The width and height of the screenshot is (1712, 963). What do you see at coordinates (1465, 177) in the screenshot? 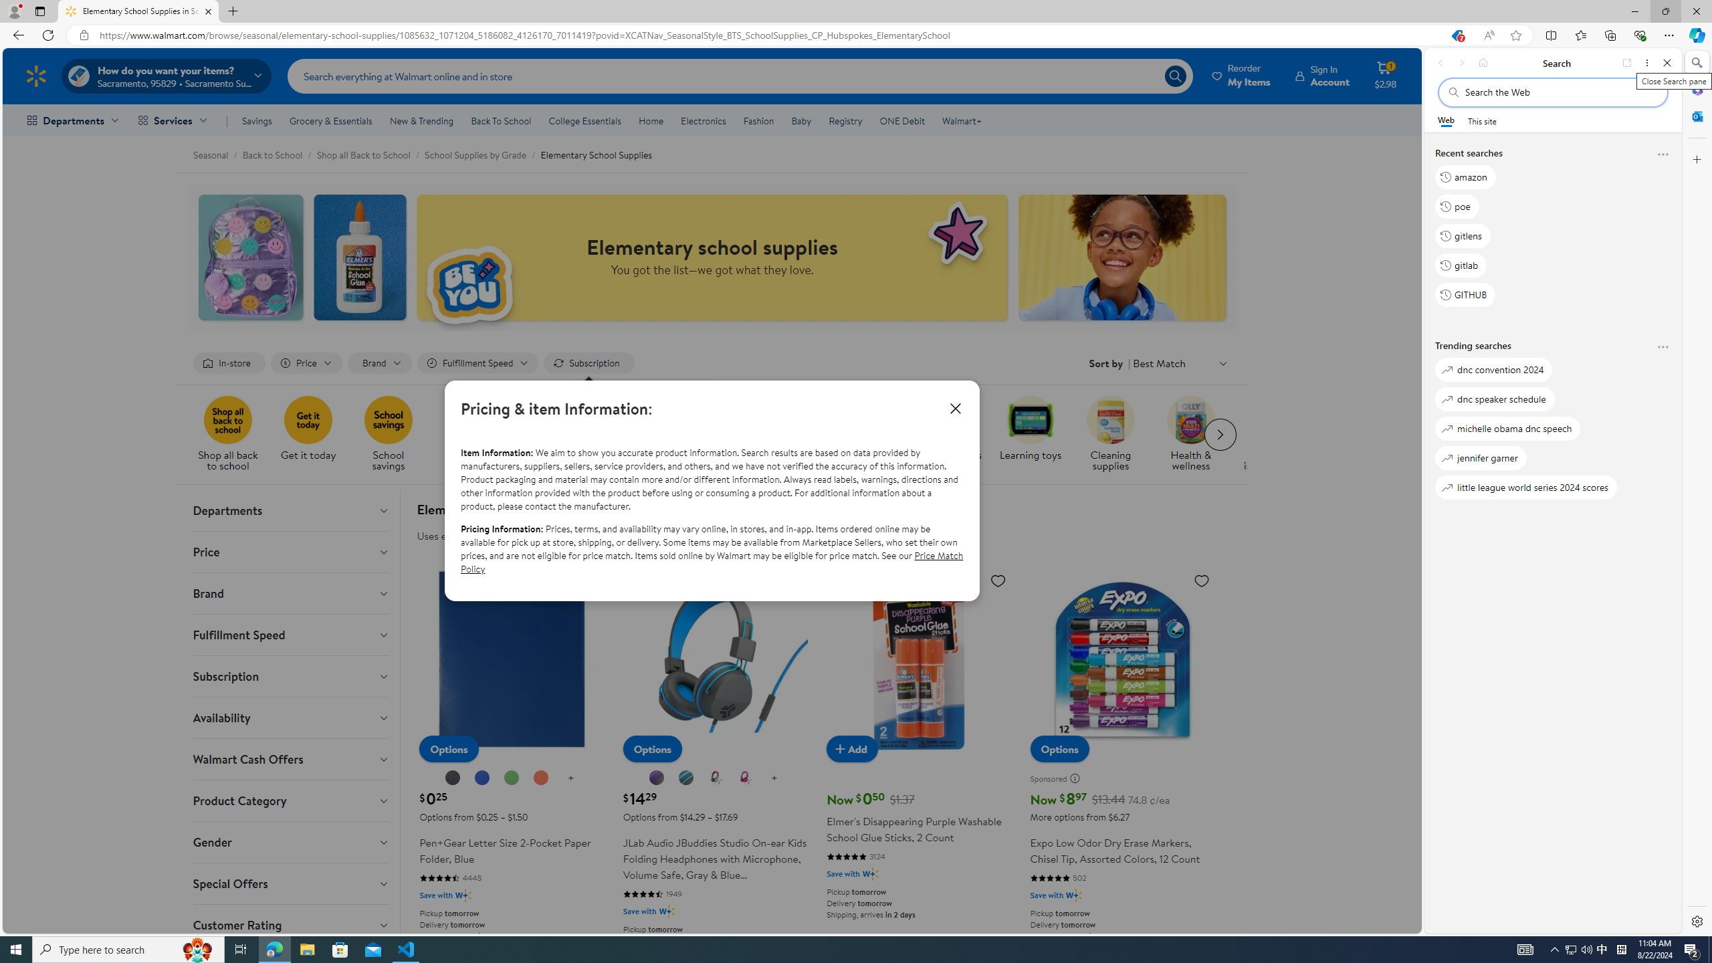
I see `amazon` at bounding box center [1465, 177].